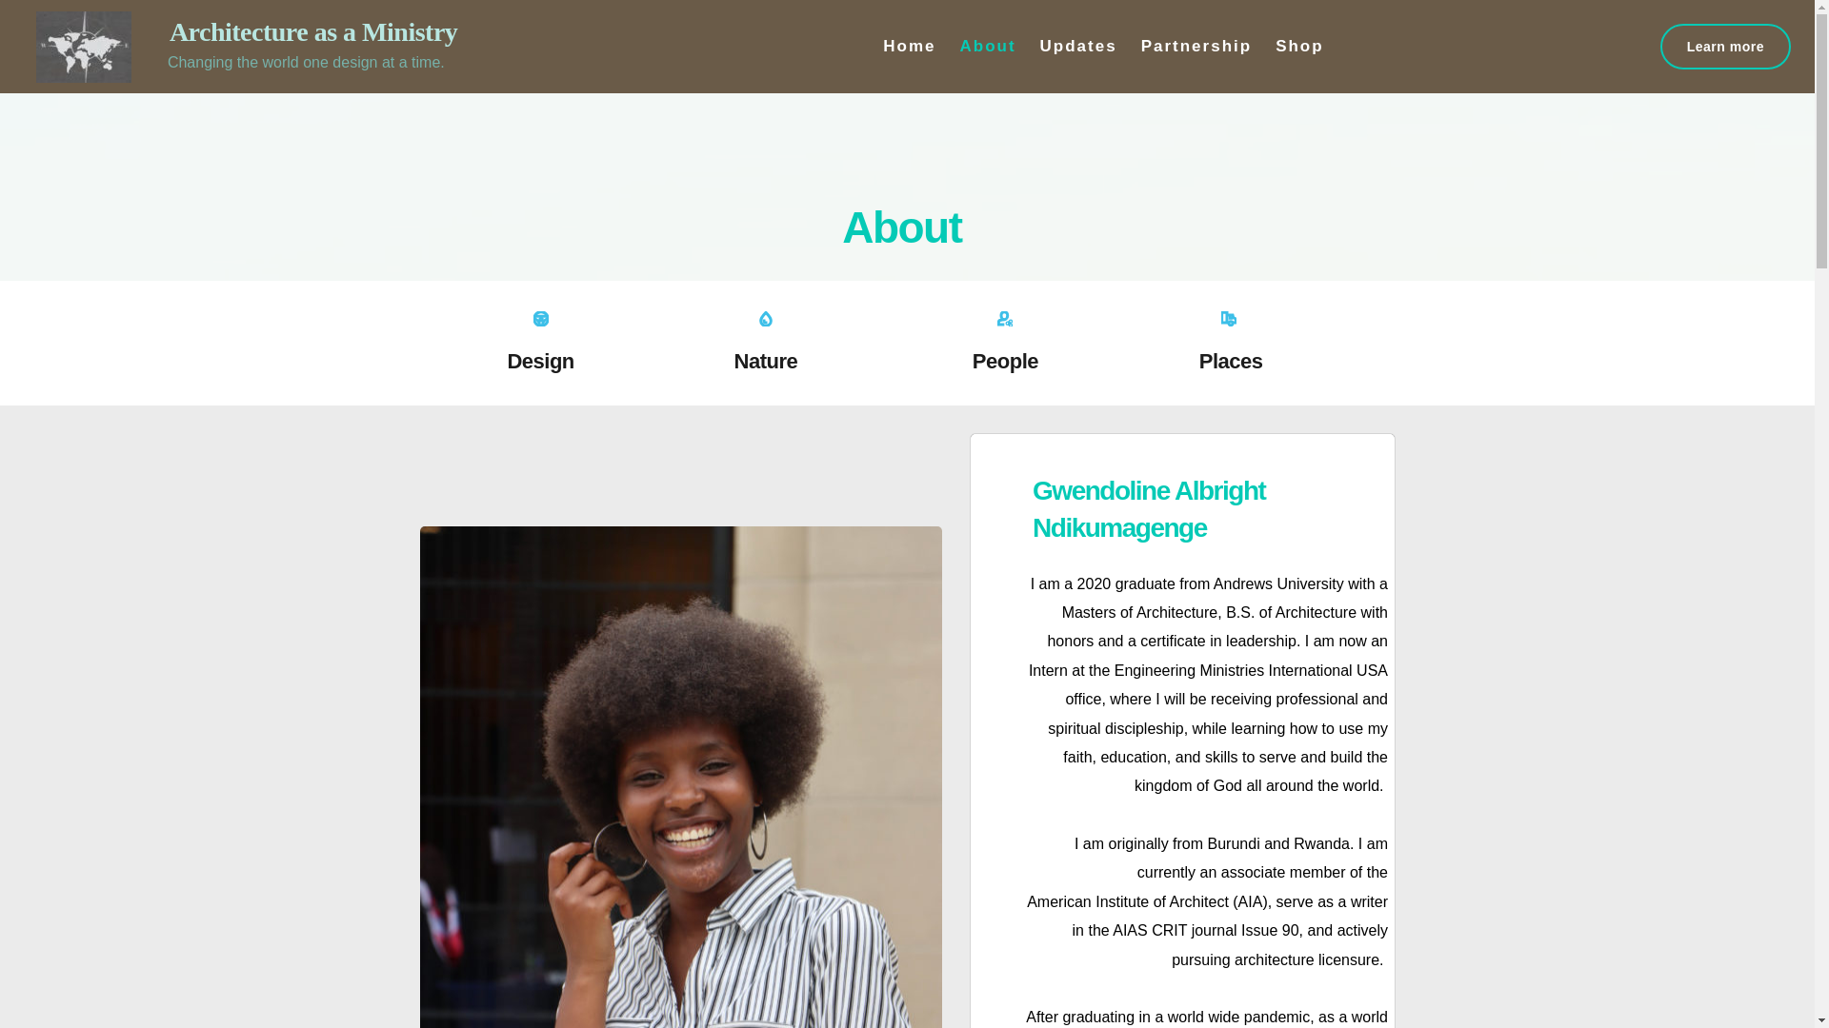 The height and width of the screenshot is (1028, 1829). Describe the element at coordinates (1725, 46) in the screenshot. I see `Learn more` at that location.